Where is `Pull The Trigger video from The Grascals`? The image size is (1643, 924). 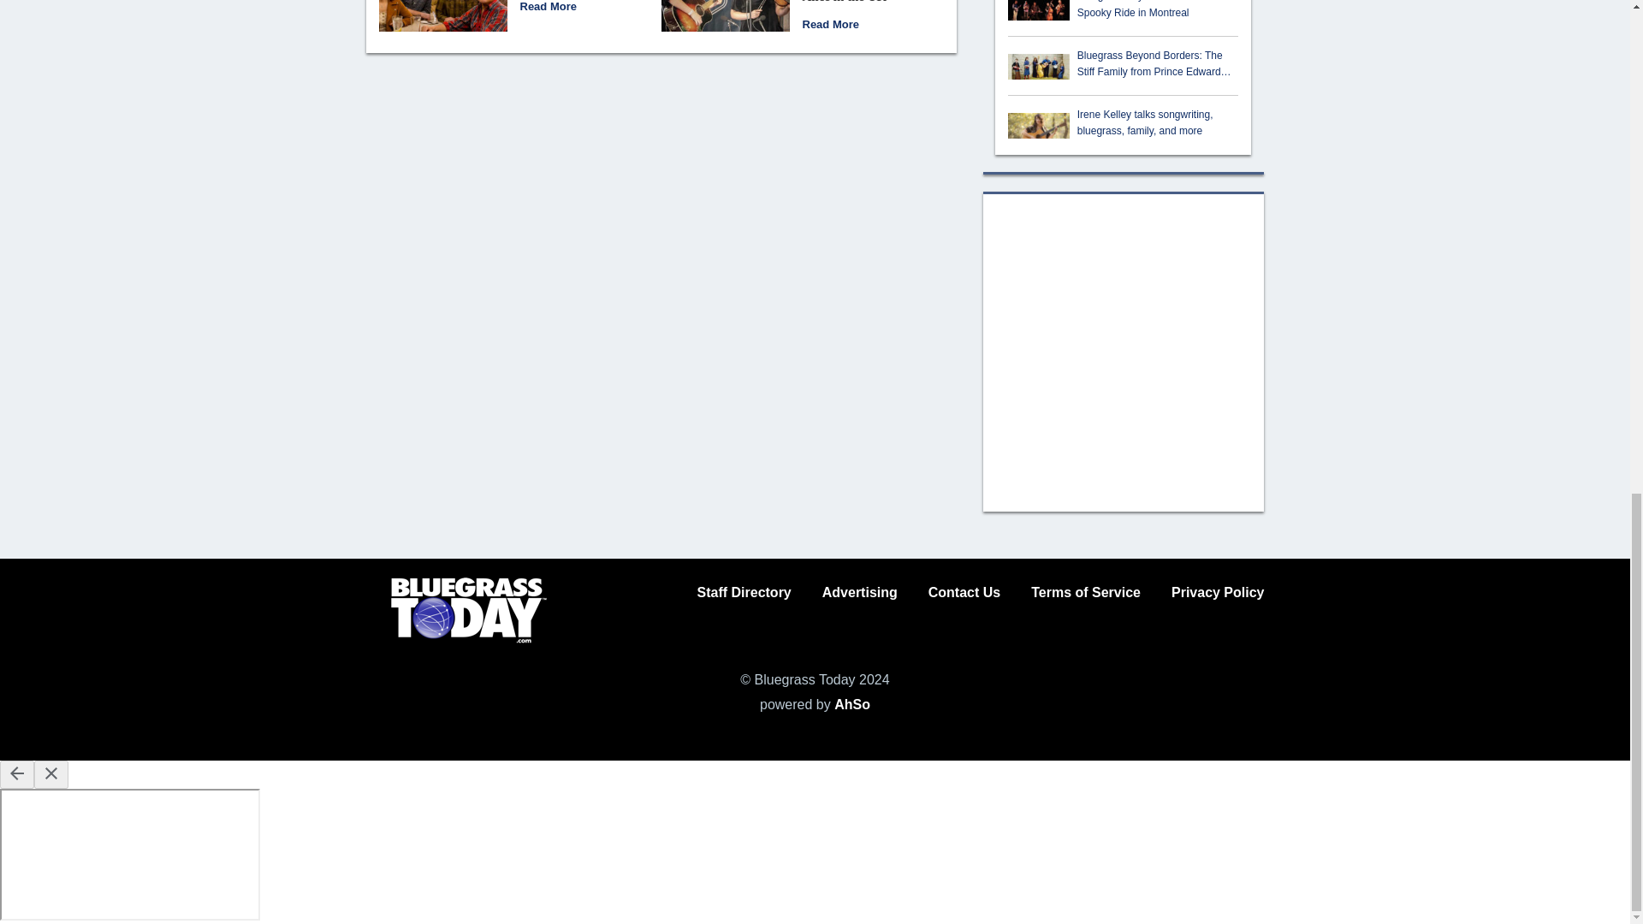
Pull The Trigger video from The Grascals is located at coordinates (548, 7).